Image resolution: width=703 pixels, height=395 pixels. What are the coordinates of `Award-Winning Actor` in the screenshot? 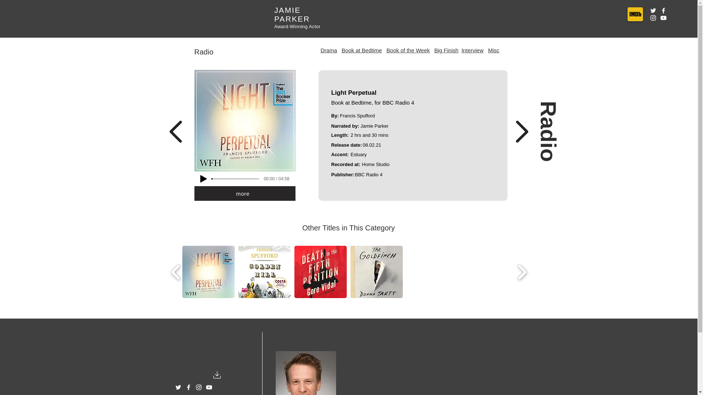 It's located at (297, 26).